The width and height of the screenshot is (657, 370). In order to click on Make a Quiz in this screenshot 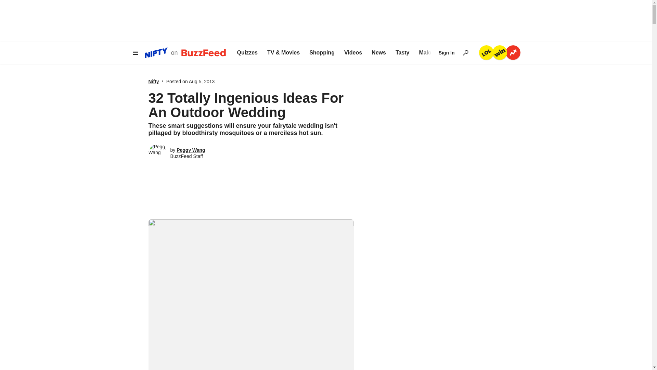, I will do `click(435, 53)`.